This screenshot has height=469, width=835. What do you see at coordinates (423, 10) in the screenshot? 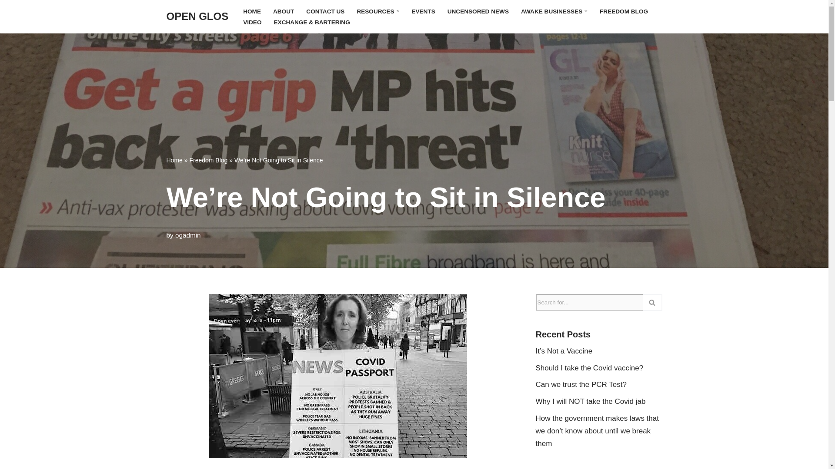
I see `EVENTS` at bounding box center [423, 10].